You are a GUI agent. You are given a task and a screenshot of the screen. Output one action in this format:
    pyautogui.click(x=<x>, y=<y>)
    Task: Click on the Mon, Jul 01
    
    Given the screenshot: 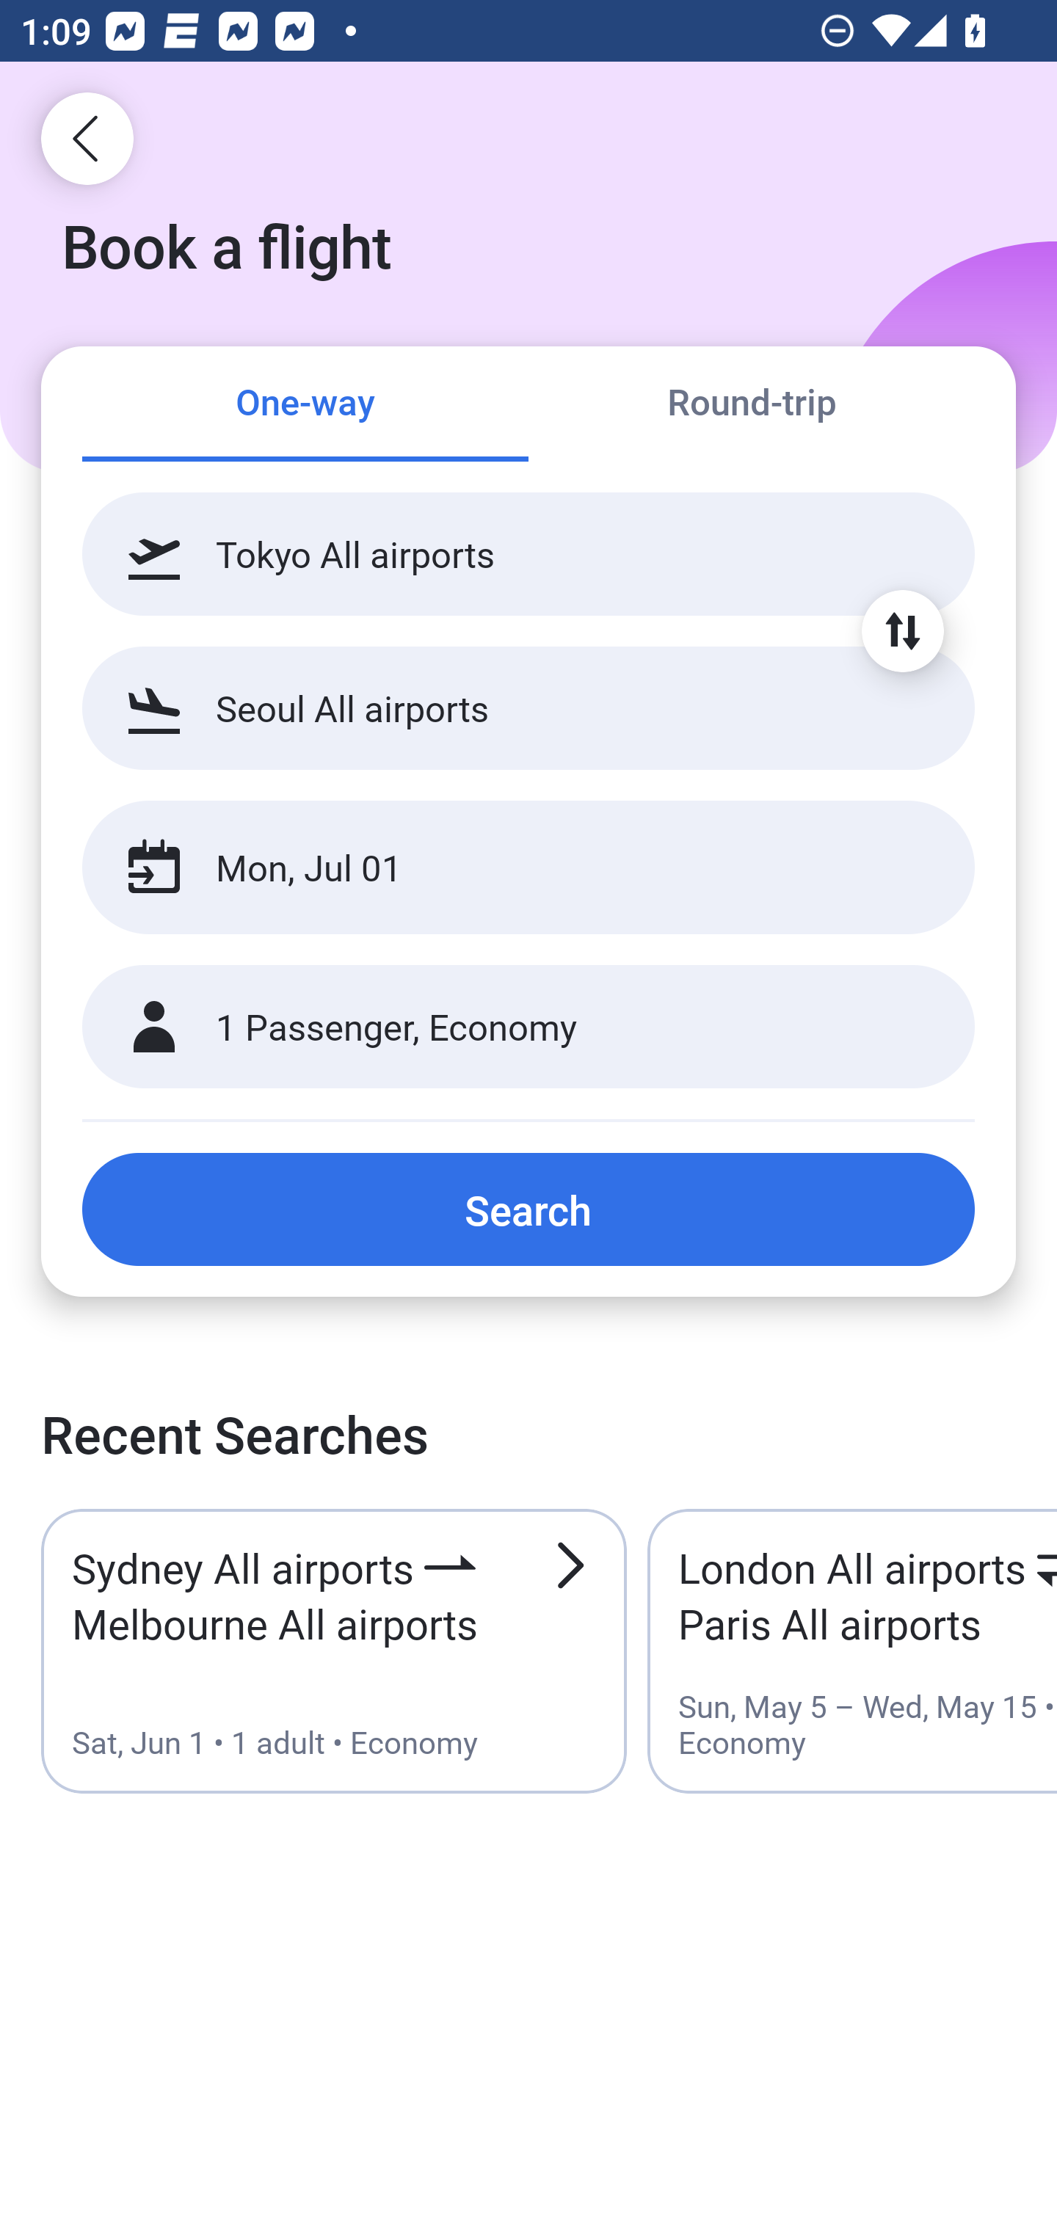 What is the action you would take?
    pyautogui.click(x=498, y=867)
    